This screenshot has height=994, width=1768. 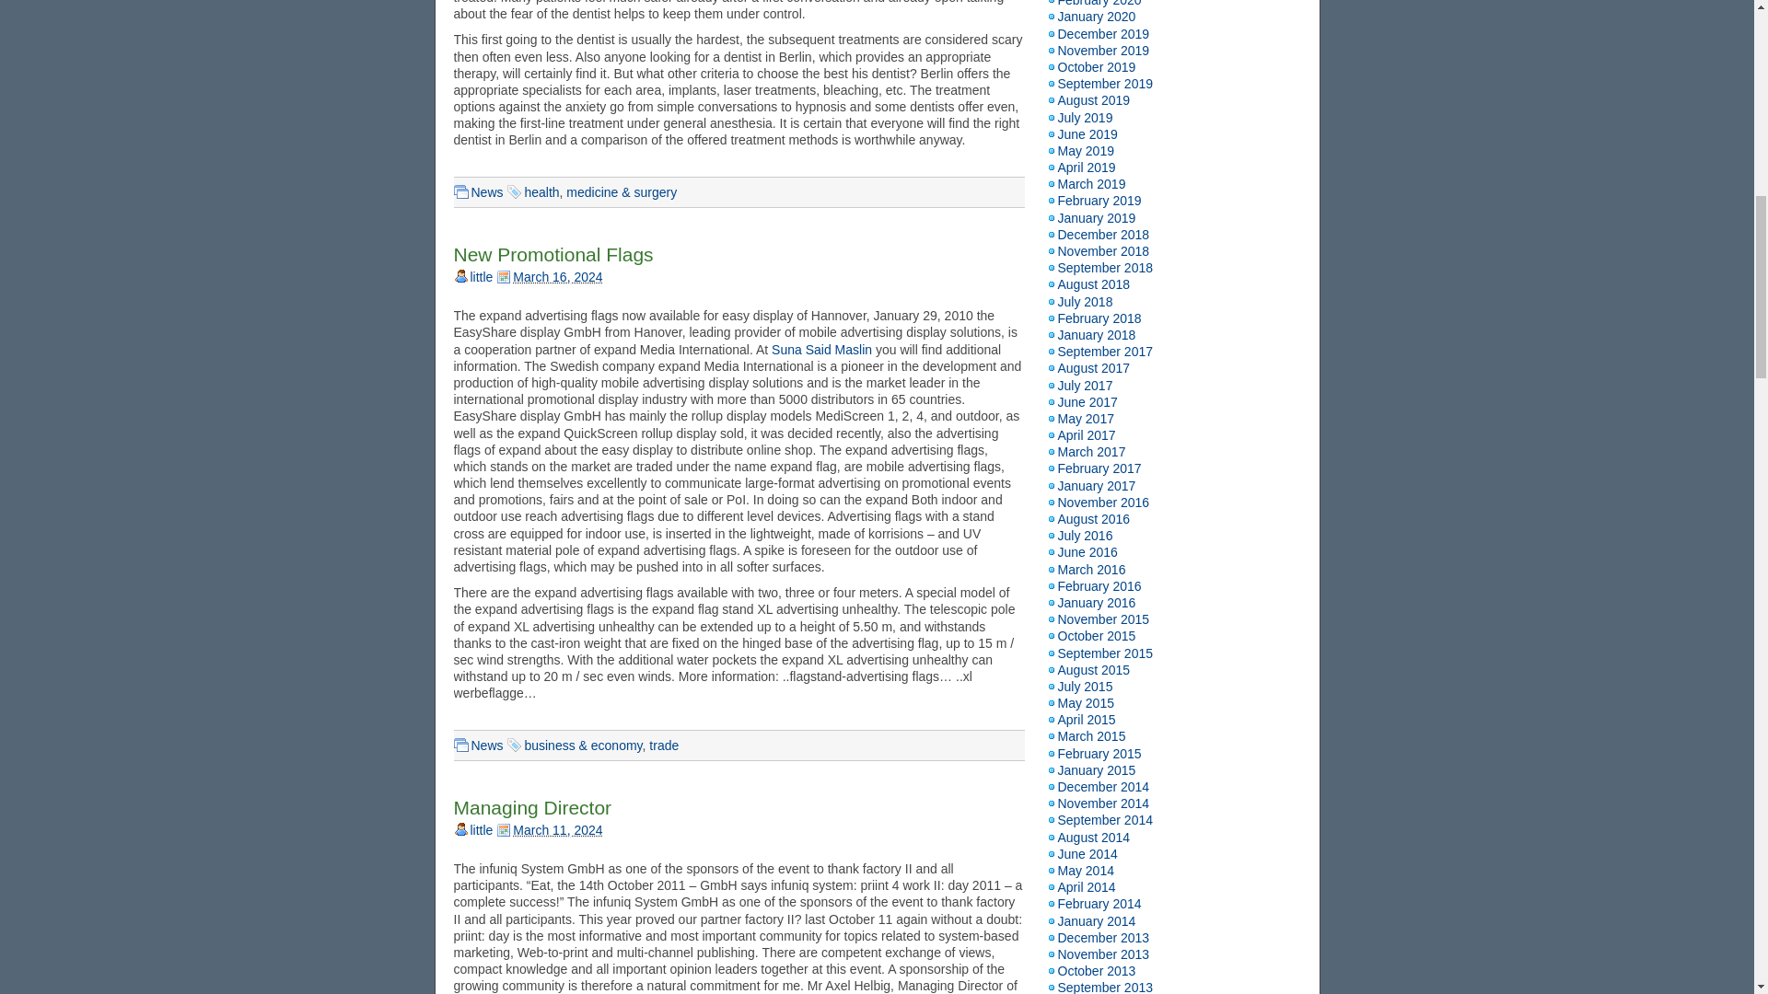 What do you see at coordinates (821, 349) in the screenshot?
I see `Suna Said Maslin` at bounding box center [821, 349].